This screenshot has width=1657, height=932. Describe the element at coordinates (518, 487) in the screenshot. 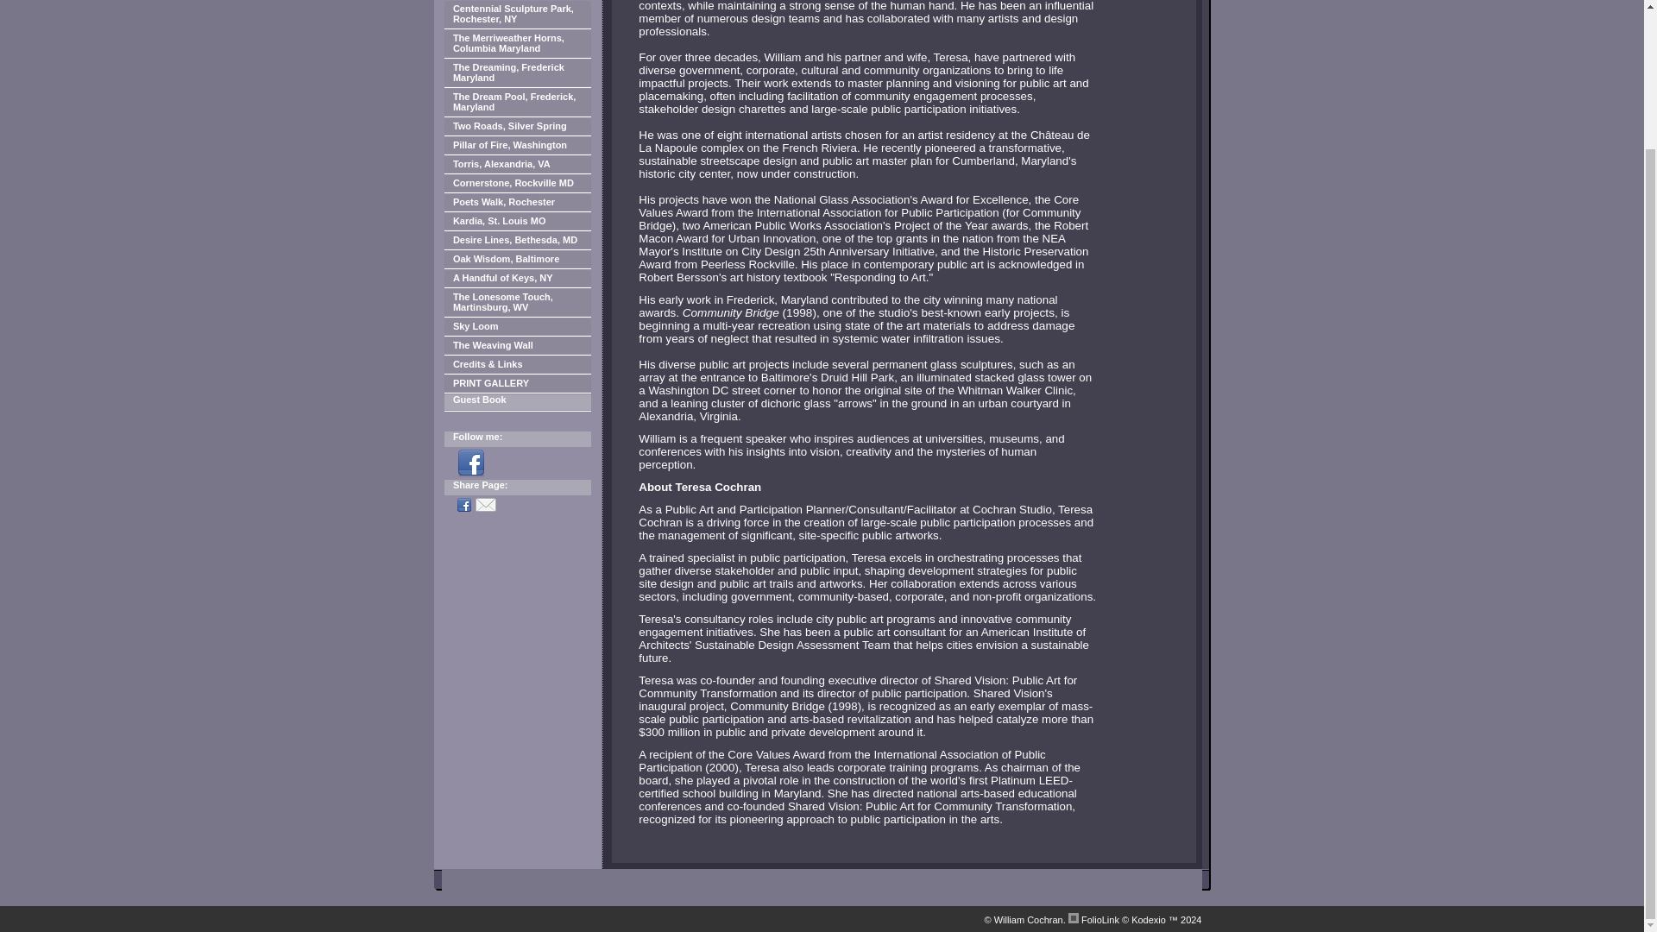

I see `Share Page:` at that location.